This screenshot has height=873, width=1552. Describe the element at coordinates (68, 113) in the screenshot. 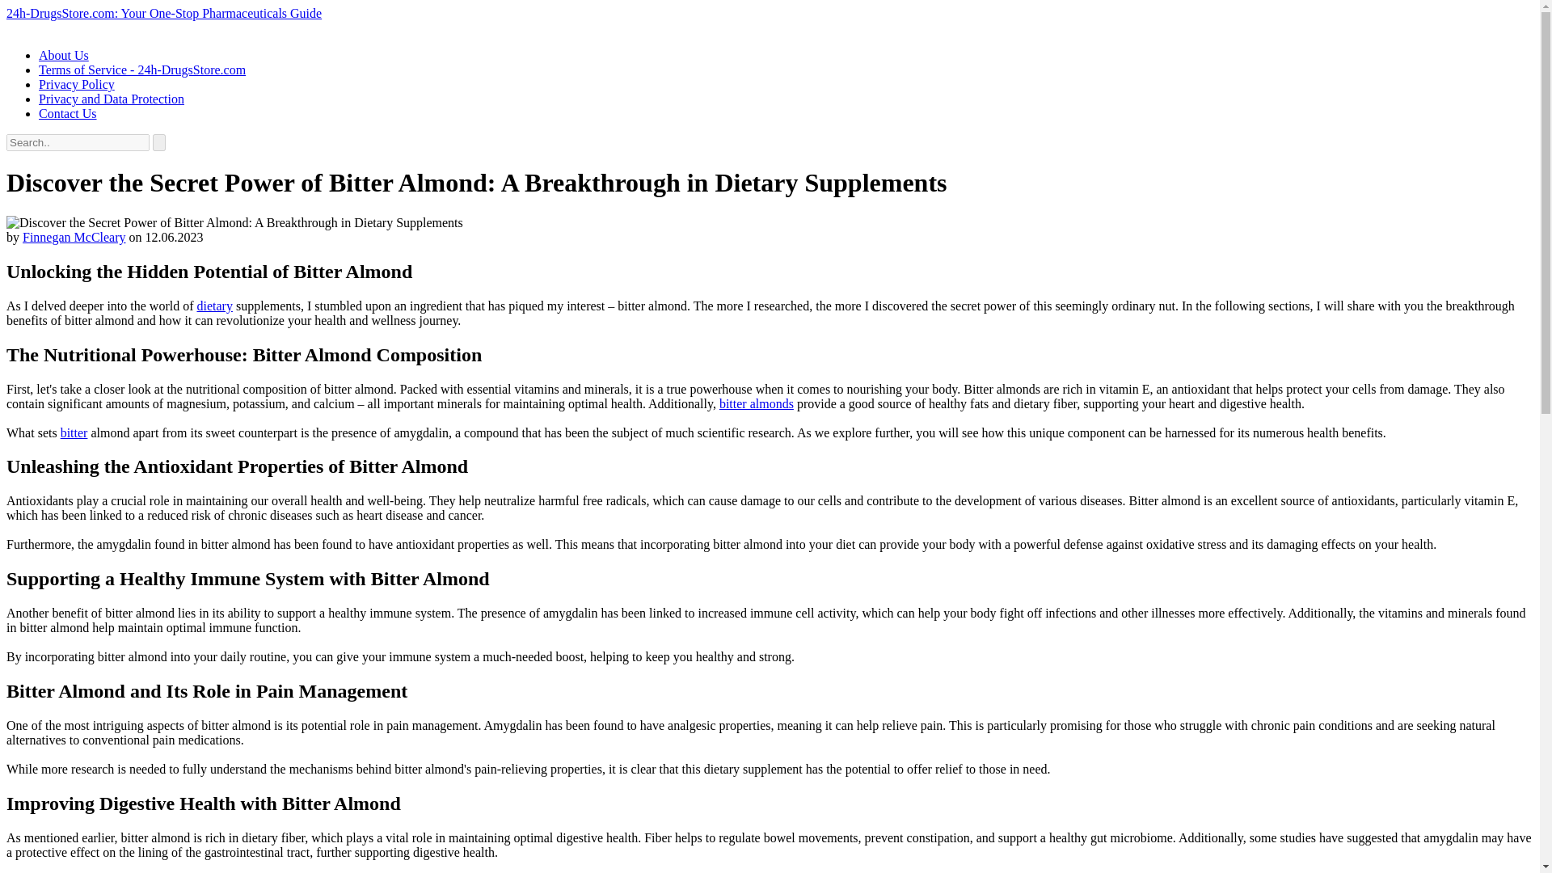

I see `Contact Us` at that location.